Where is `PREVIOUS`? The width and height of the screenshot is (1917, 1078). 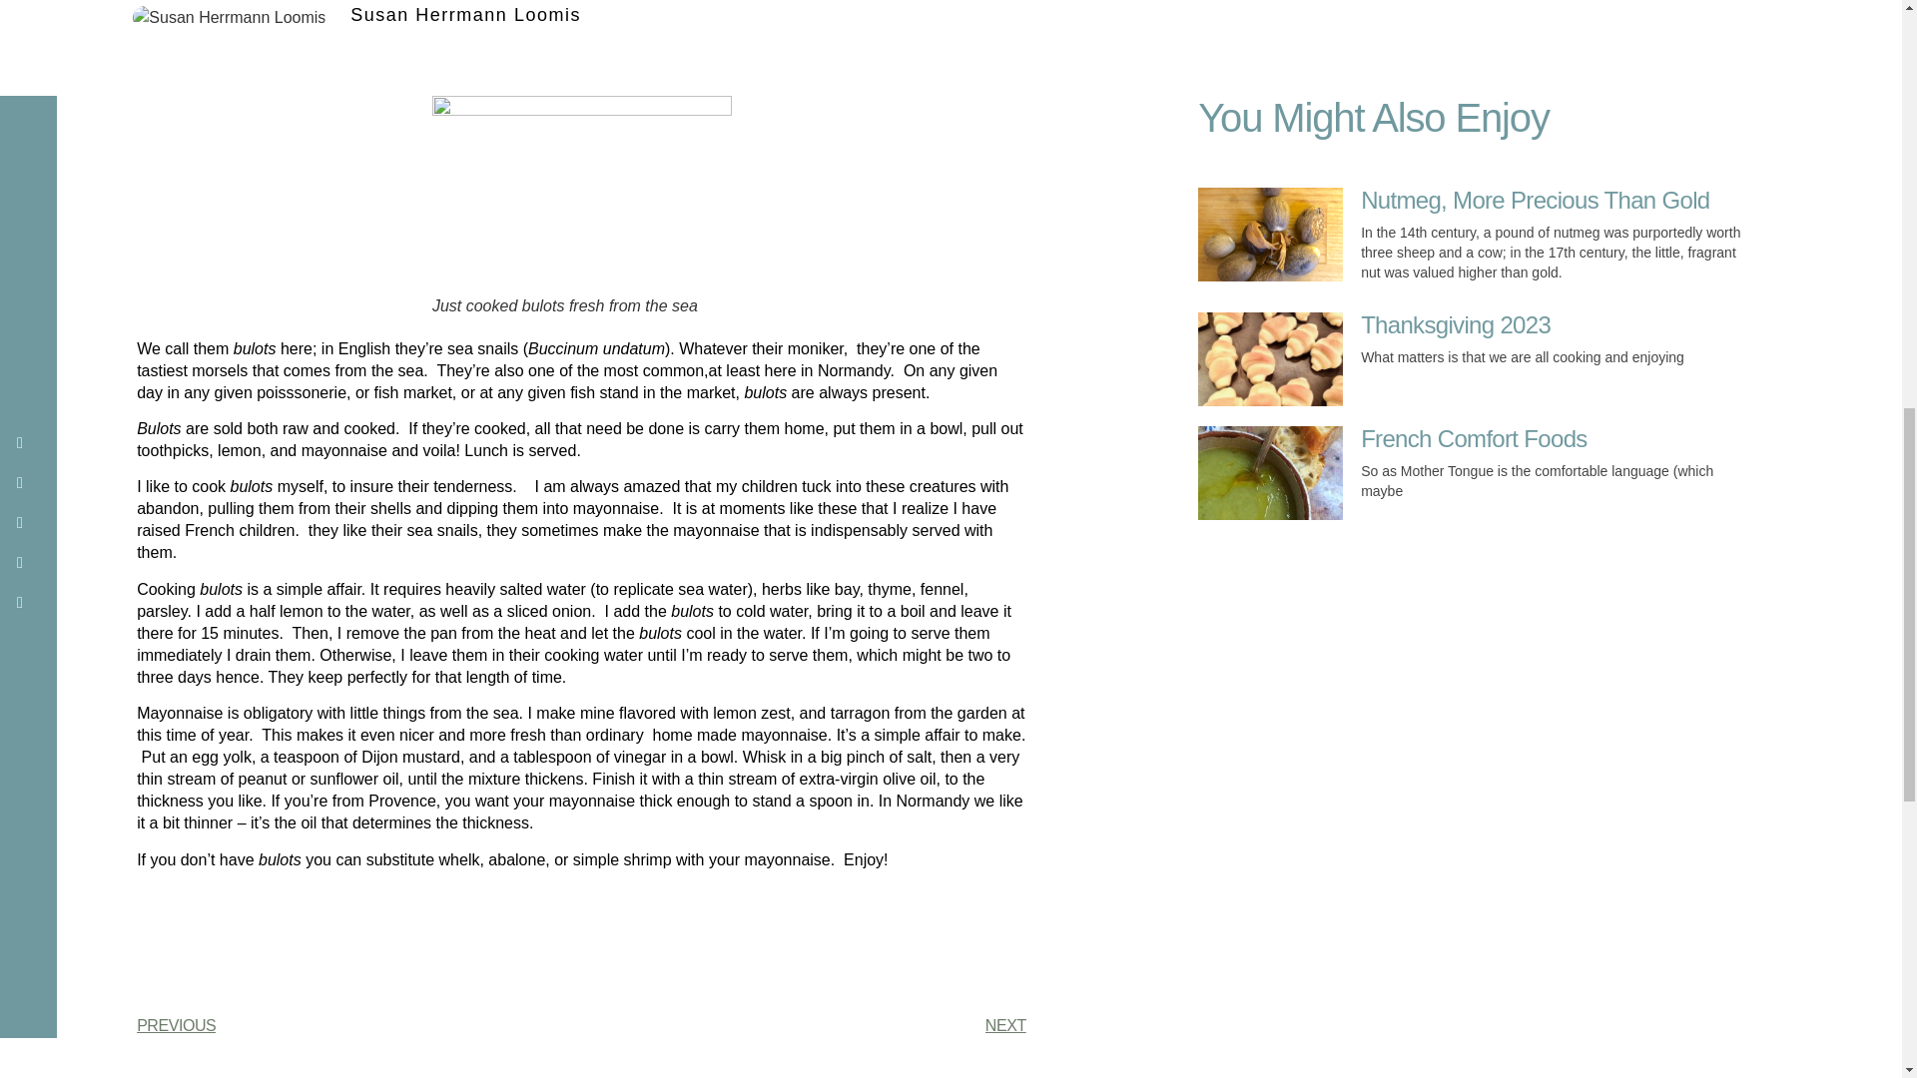
PREVIOUS is located at coordinates (357, 1026).